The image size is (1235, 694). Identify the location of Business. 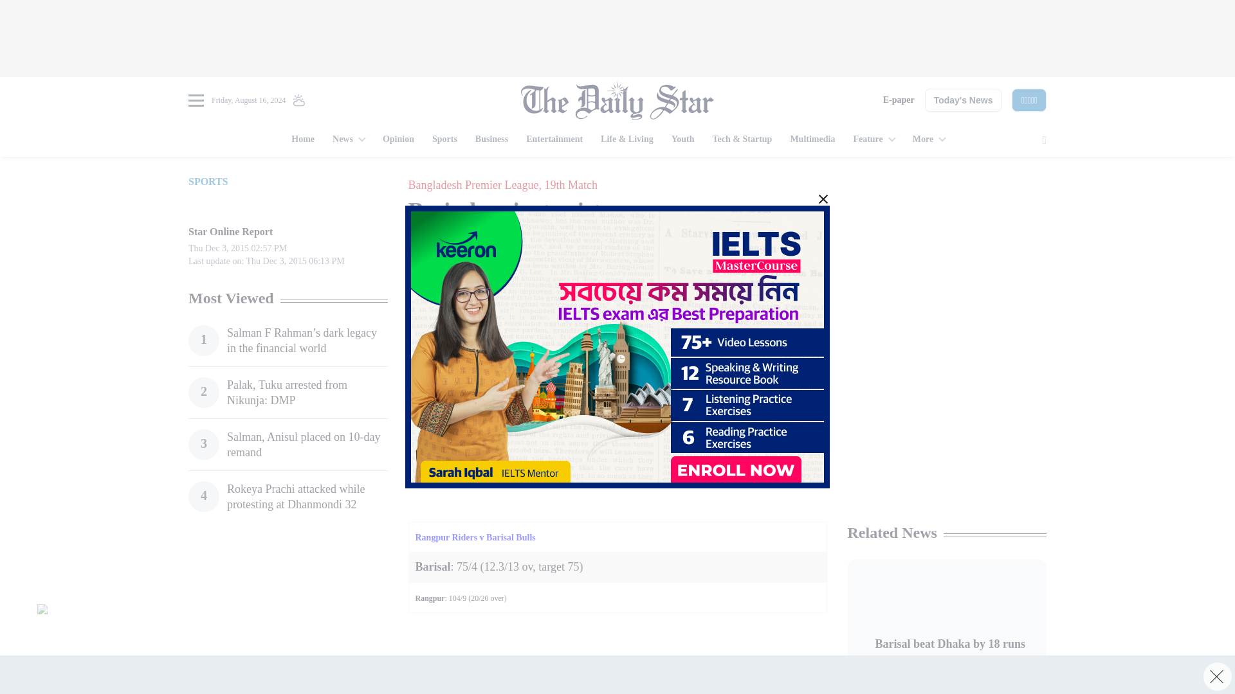
(491, 140).